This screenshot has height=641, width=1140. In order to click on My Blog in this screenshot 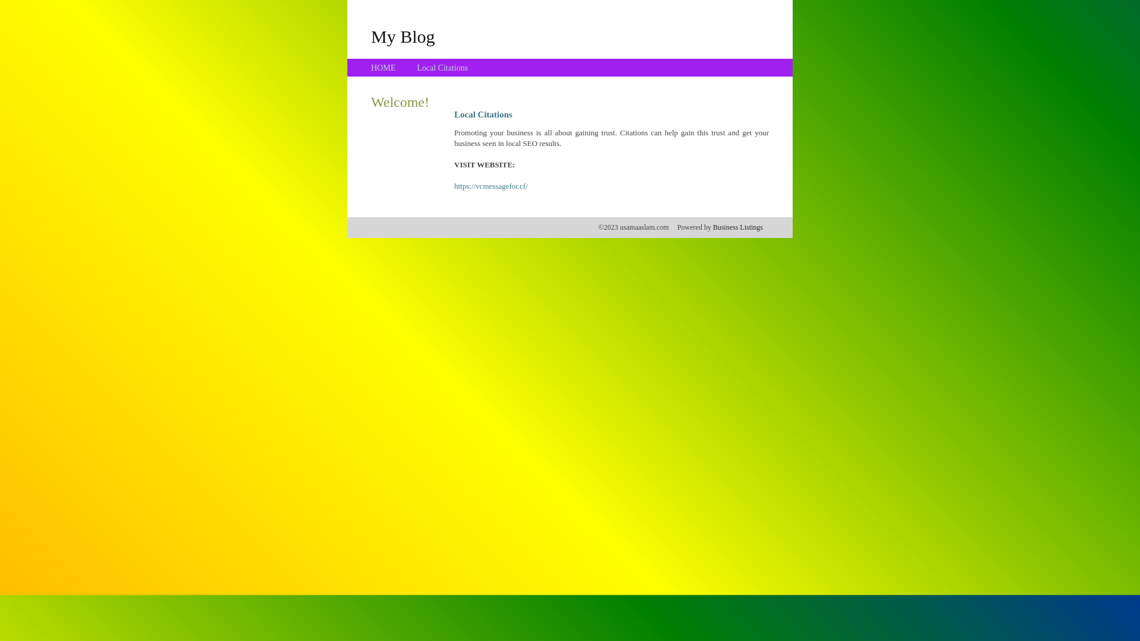, I will do `click(403, 36)`.